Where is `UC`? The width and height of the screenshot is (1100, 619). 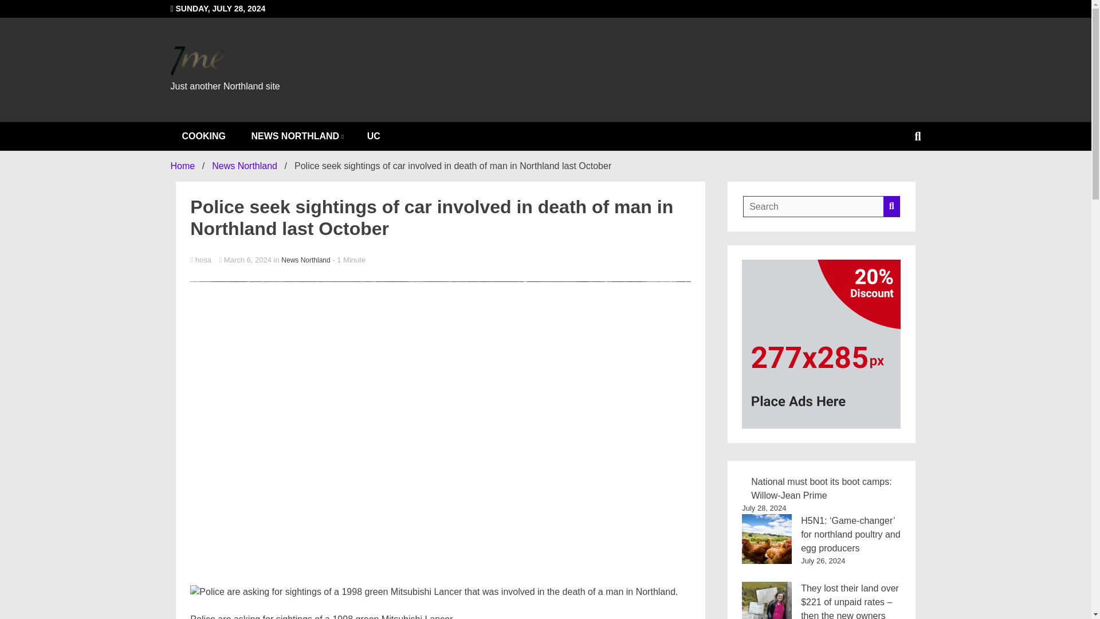 UC is located at coordinates (374, 136).